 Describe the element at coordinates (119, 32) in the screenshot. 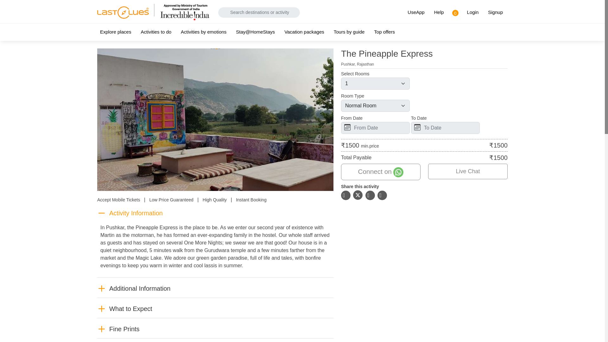

I see `Explore places` at that location.